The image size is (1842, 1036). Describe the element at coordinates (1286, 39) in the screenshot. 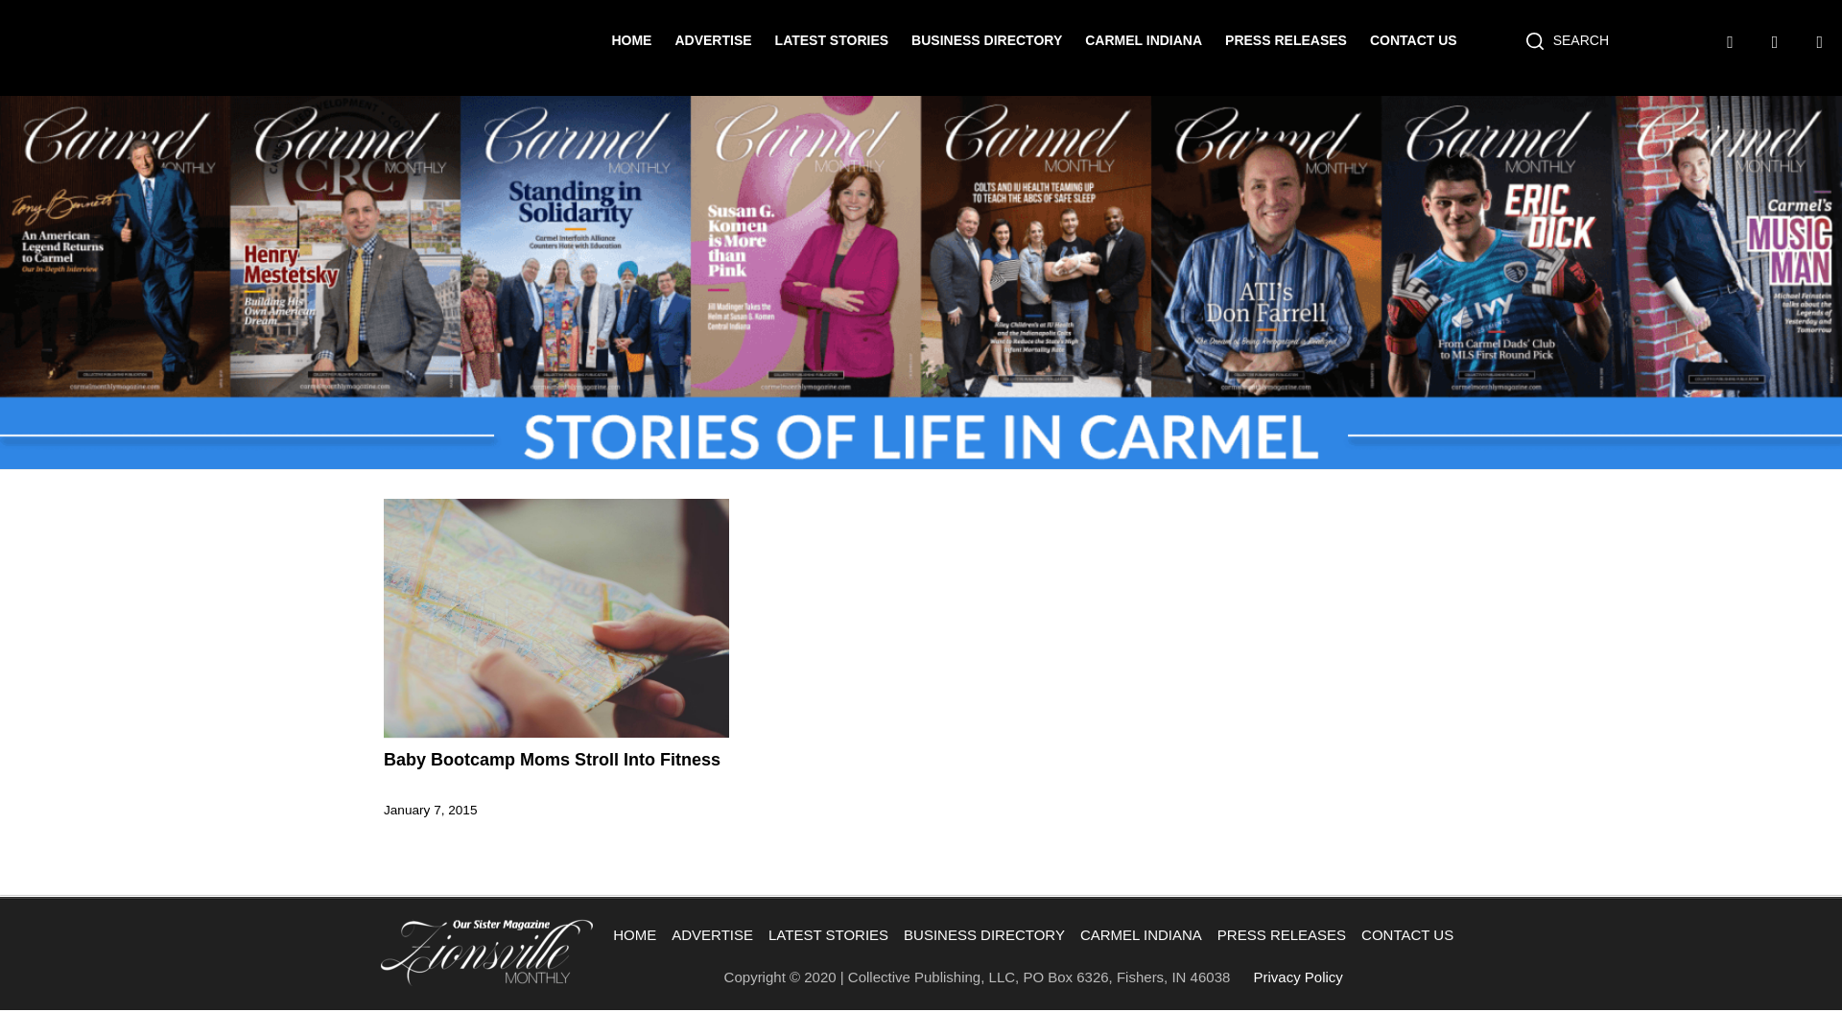

I see `PRESS RELEASES` at that location.